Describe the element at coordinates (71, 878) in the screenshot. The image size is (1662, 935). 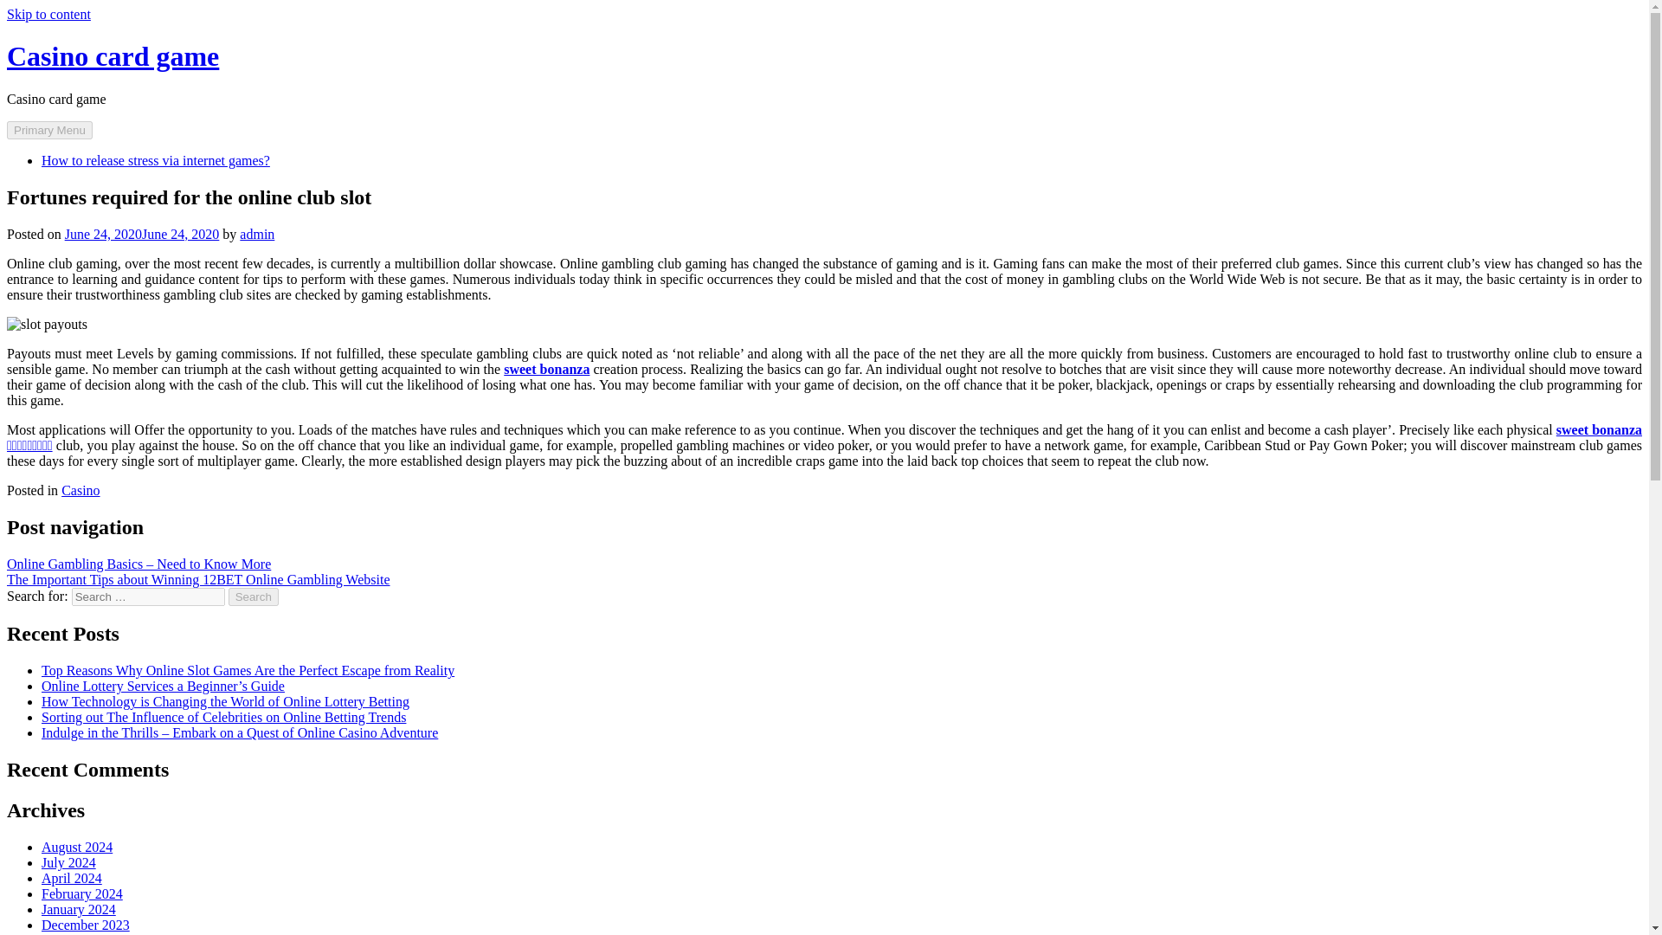
I see `April 2024` at that location.